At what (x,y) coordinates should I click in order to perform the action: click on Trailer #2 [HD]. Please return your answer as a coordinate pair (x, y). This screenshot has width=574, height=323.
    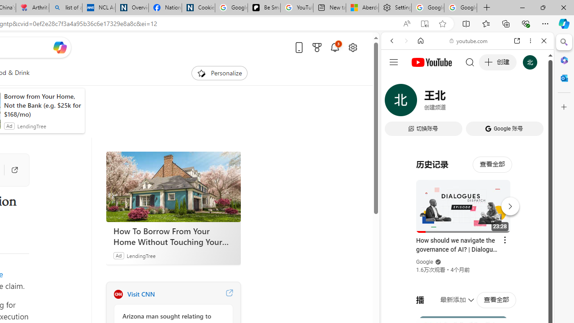
    Looking at the image, I should click on (467, 266).